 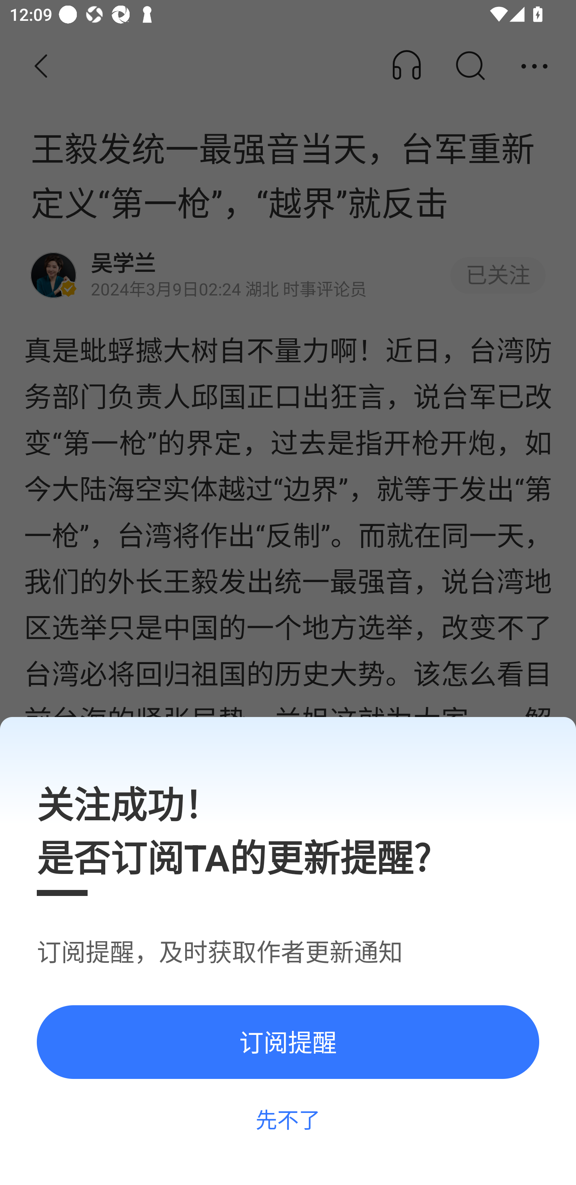 What do you see at coordinates (288, 1042) in the screenshot?
I see `订阅提醒` at bounding box center [288, 1042].